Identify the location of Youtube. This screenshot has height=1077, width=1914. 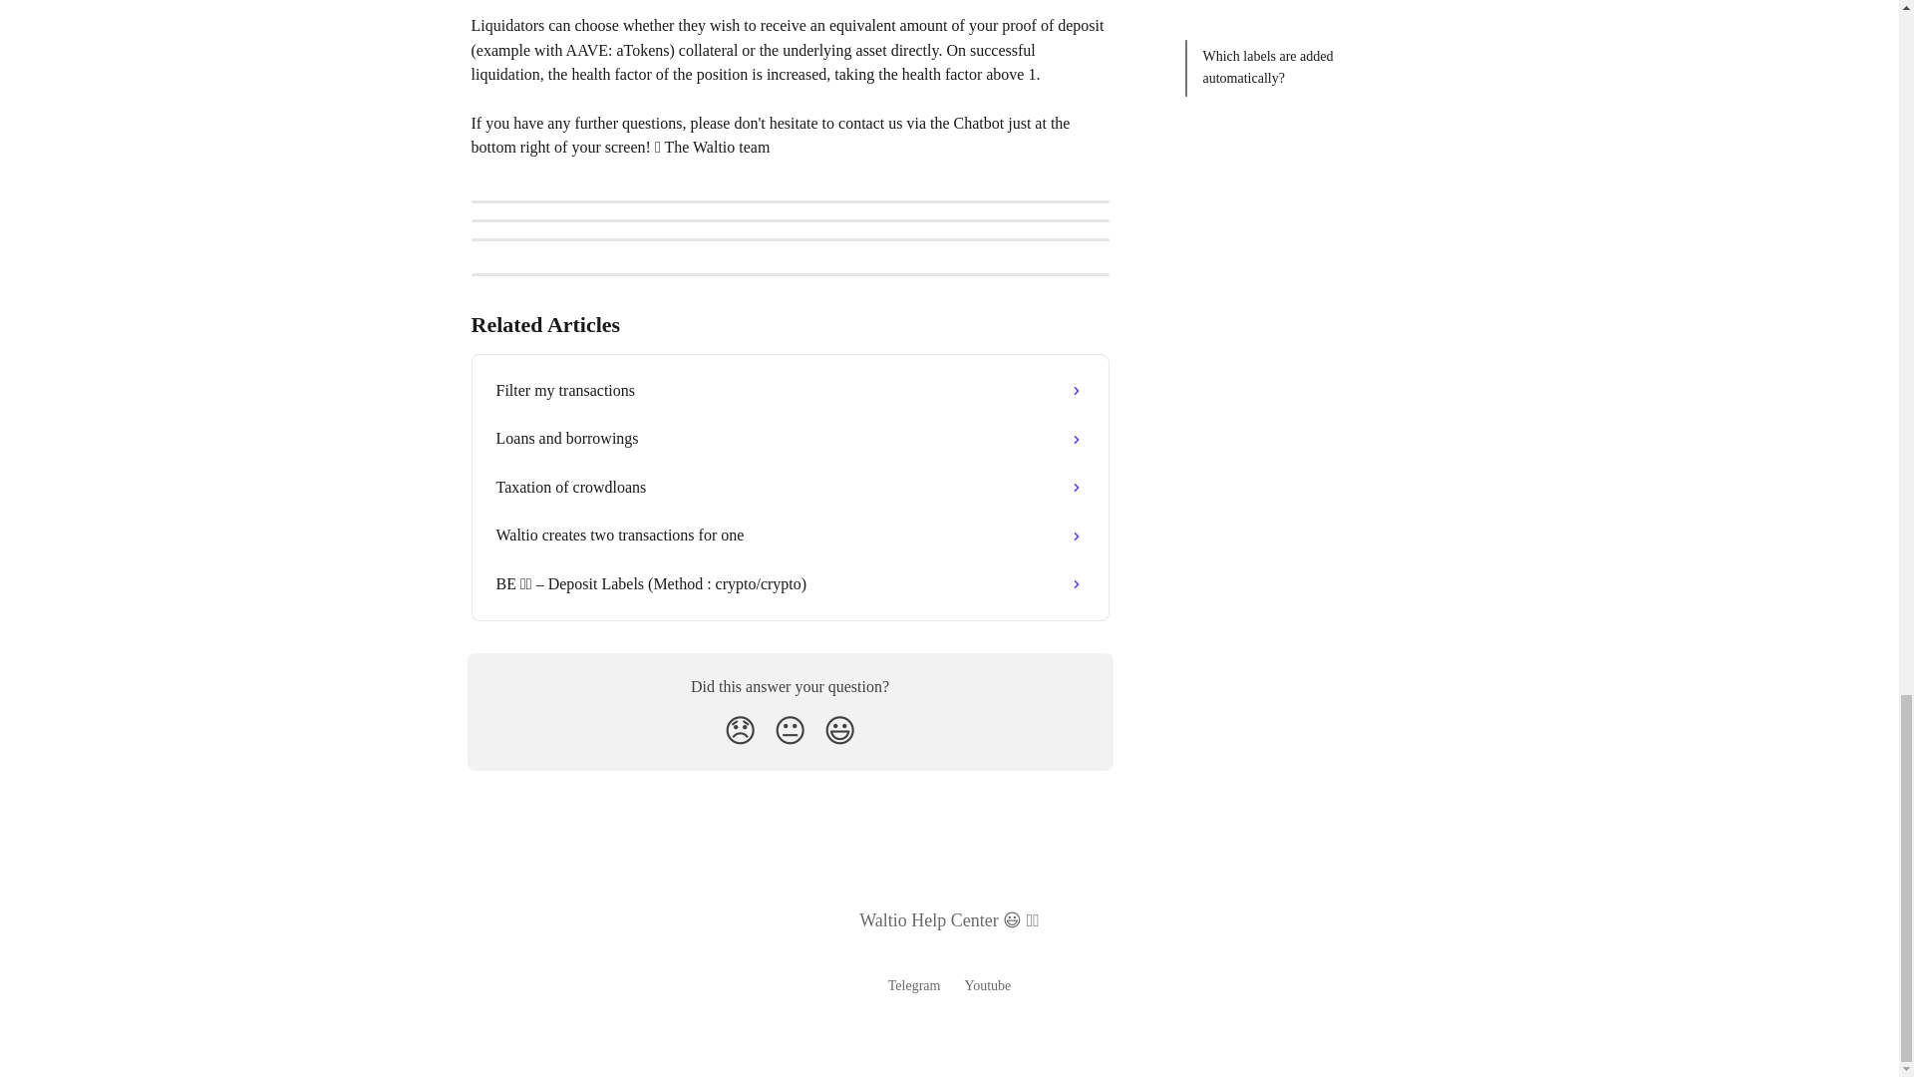
(987, 985).